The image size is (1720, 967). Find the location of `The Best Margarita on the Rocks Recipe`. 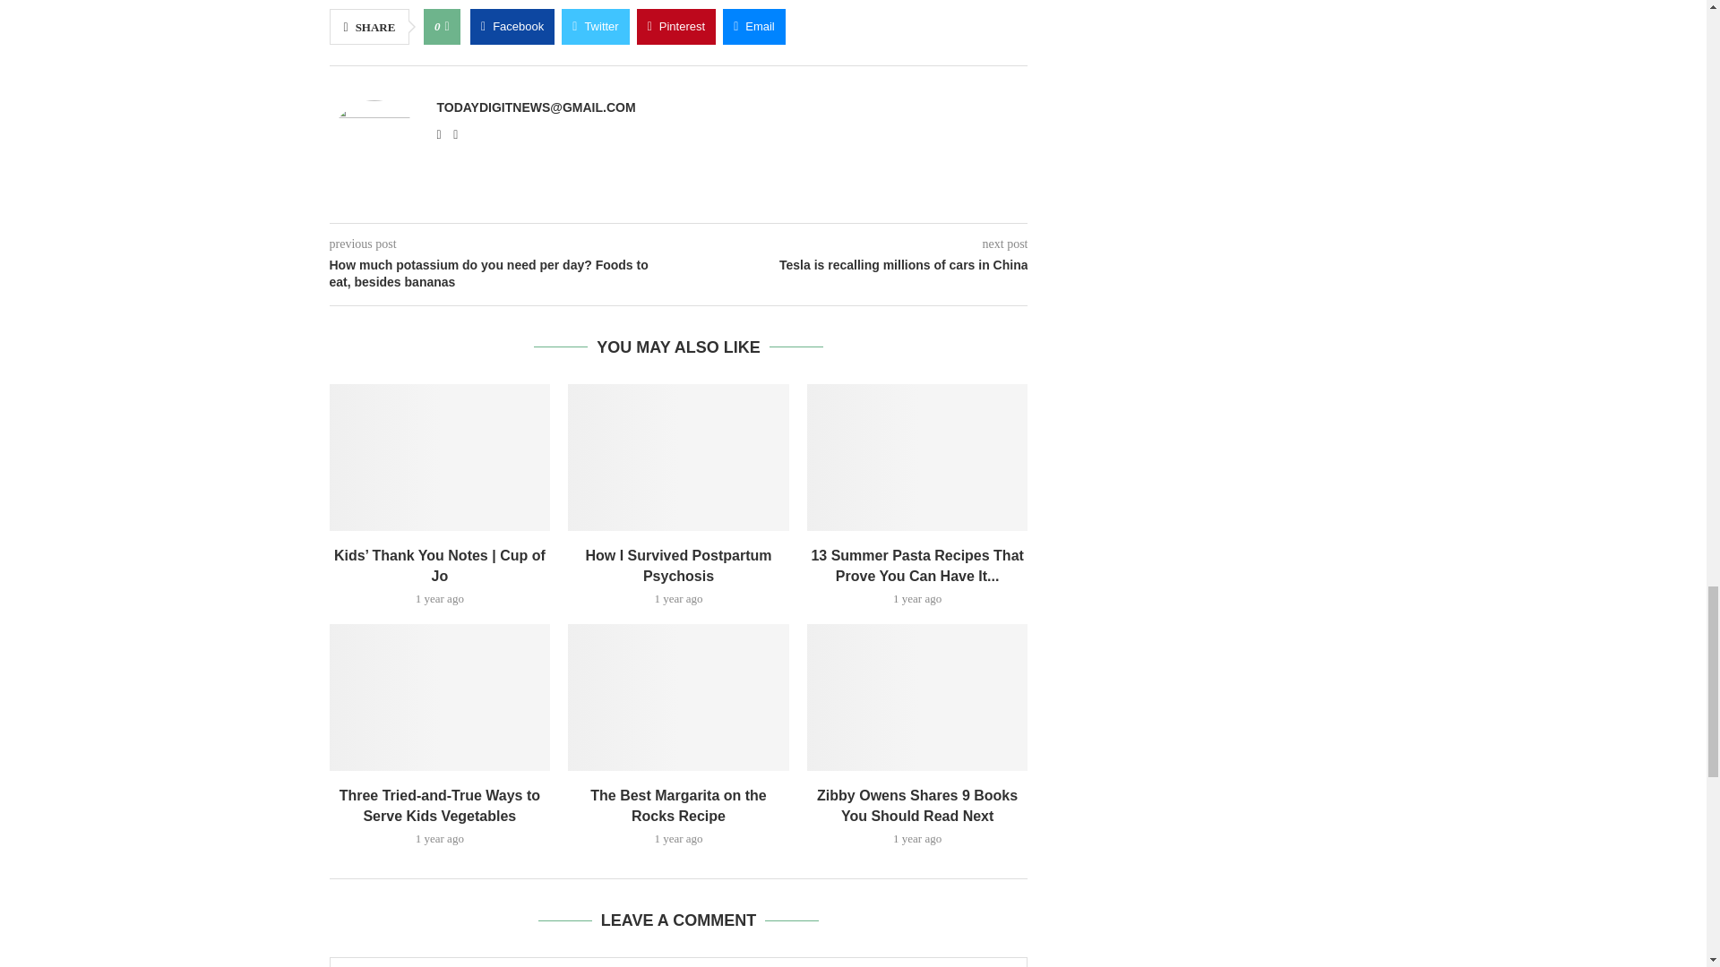

The Best Margarita on the Rocks Recipe is located at coordinates (678, 697).